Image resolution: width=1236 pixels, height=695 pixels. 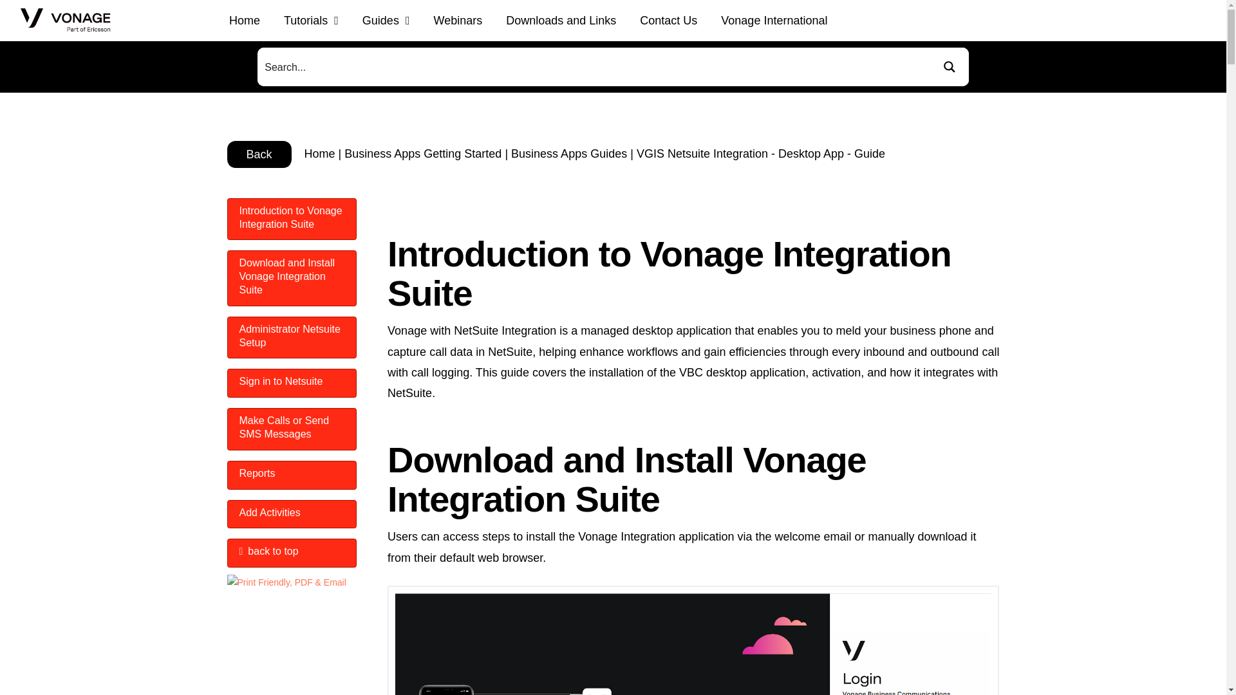 What do you see at coordinates (561, 21) in the screenshot?
I see `Downloads and Links` at bounding box center [561, 21].